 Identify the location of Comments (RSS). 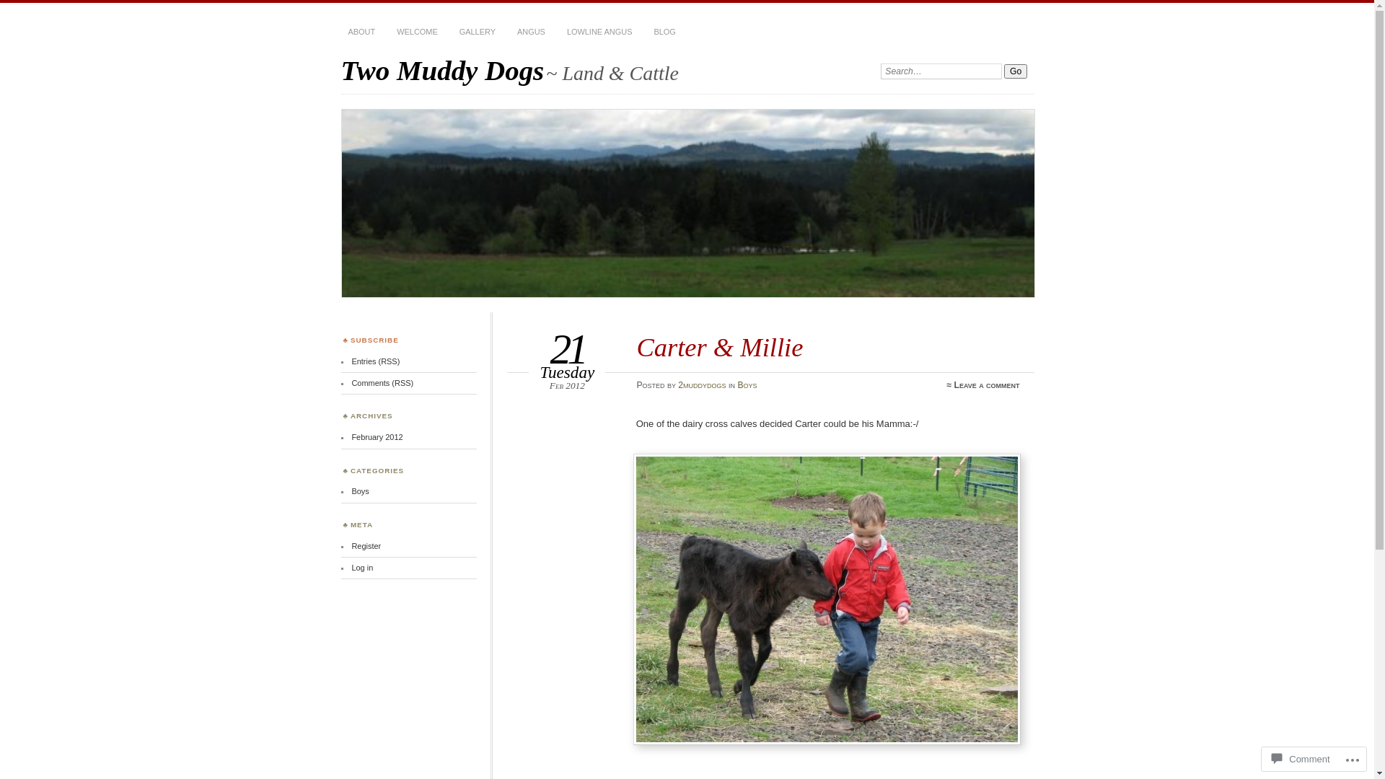
(382, 383).